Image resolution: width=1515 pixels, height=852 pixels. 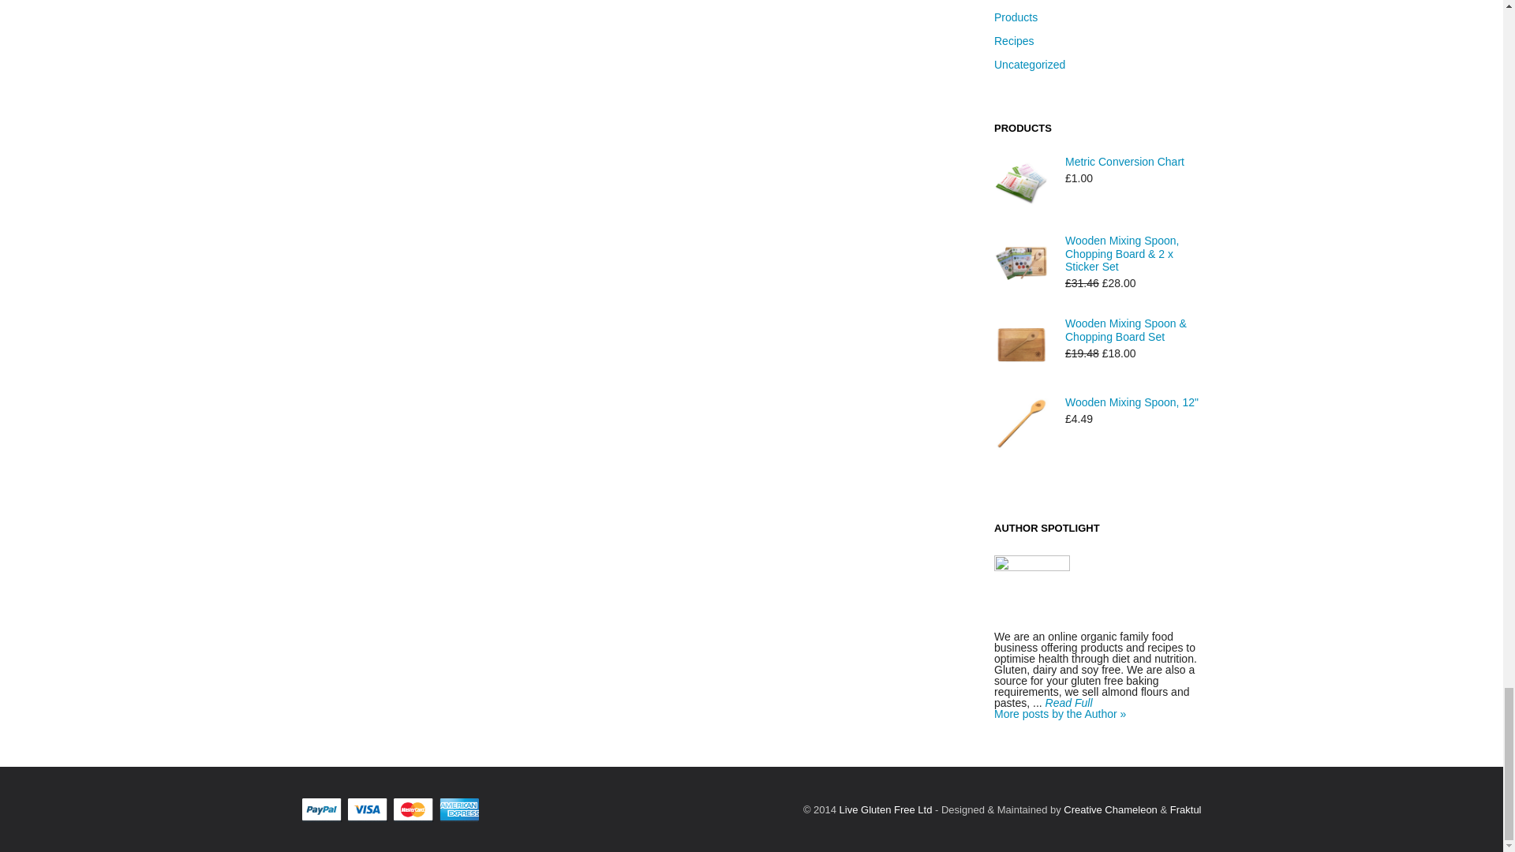 What do you see at coordinates (1059, 713) in the screenshot?
I see `More articles by this author` at bounding box center [1059, 713].